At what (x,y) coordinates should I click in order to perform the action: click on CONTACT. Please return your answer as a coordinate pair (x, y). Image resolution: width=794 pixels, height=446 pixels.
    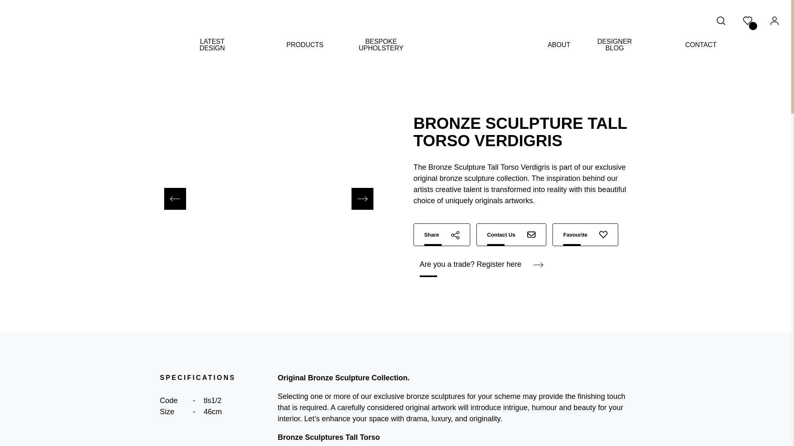
    Looking at the image, I should click on (701, 45).